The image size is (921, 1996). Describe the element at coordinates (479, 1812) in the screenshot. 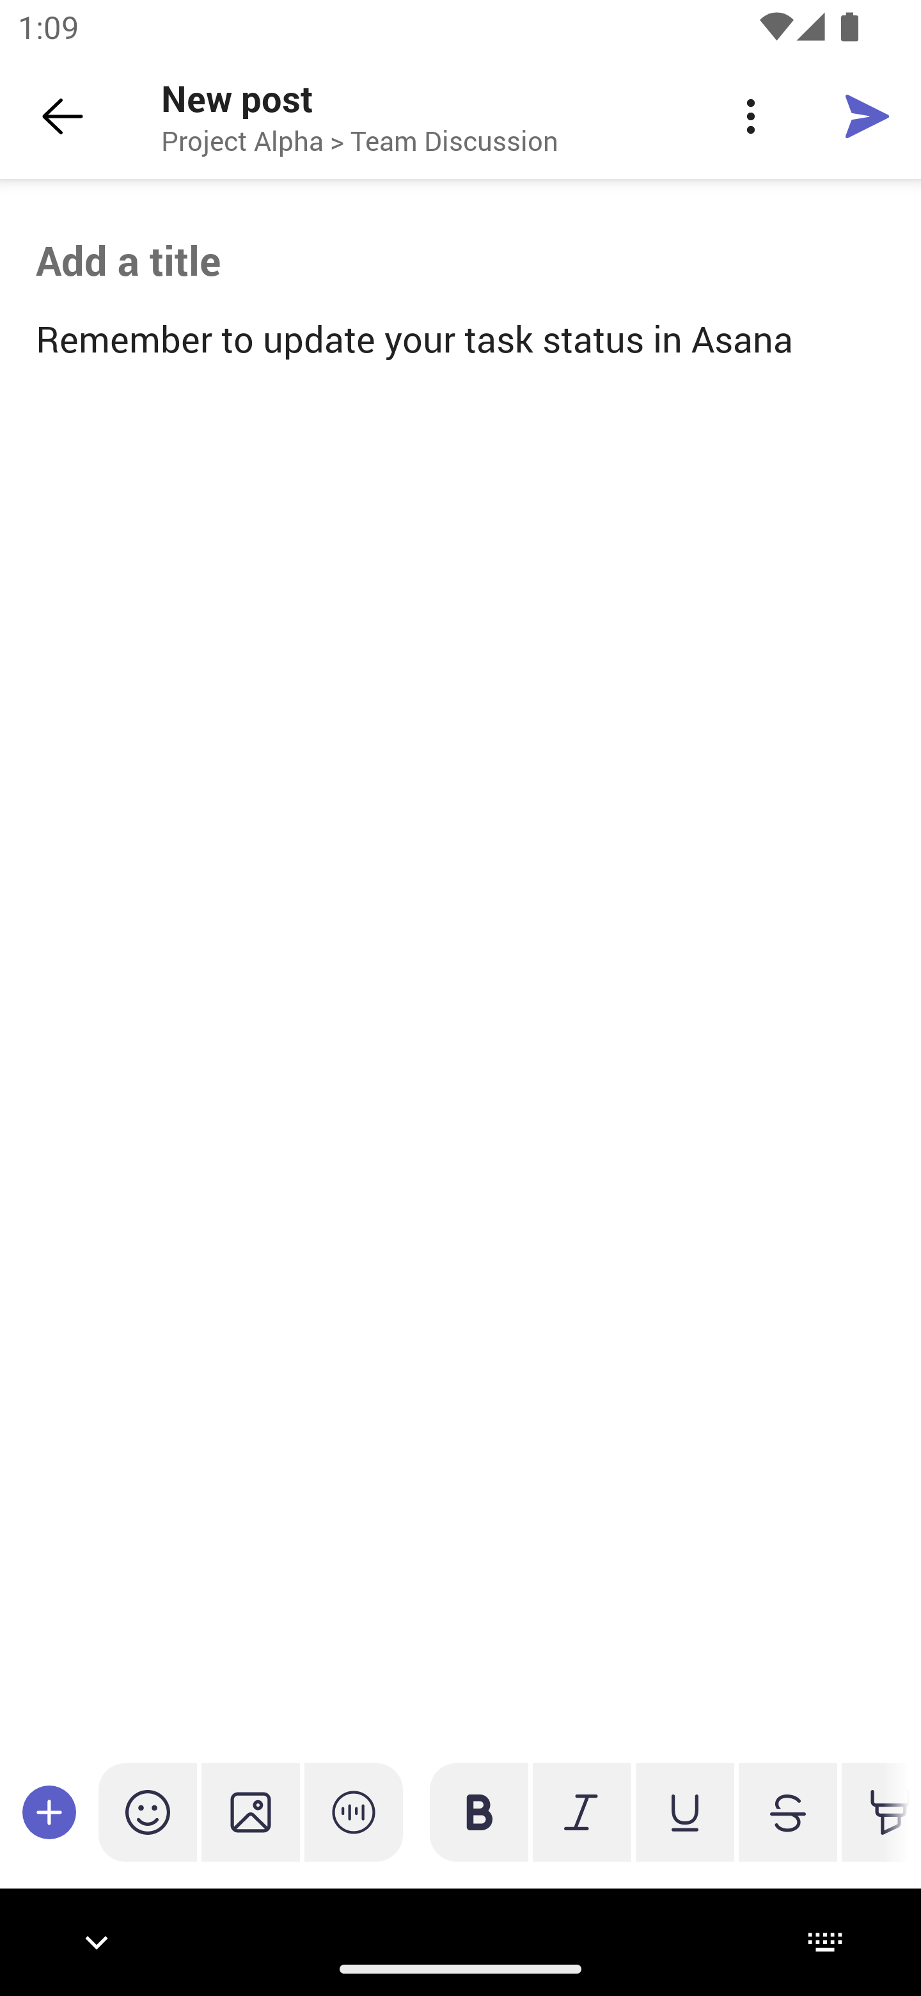

I see `Bold` at that location.